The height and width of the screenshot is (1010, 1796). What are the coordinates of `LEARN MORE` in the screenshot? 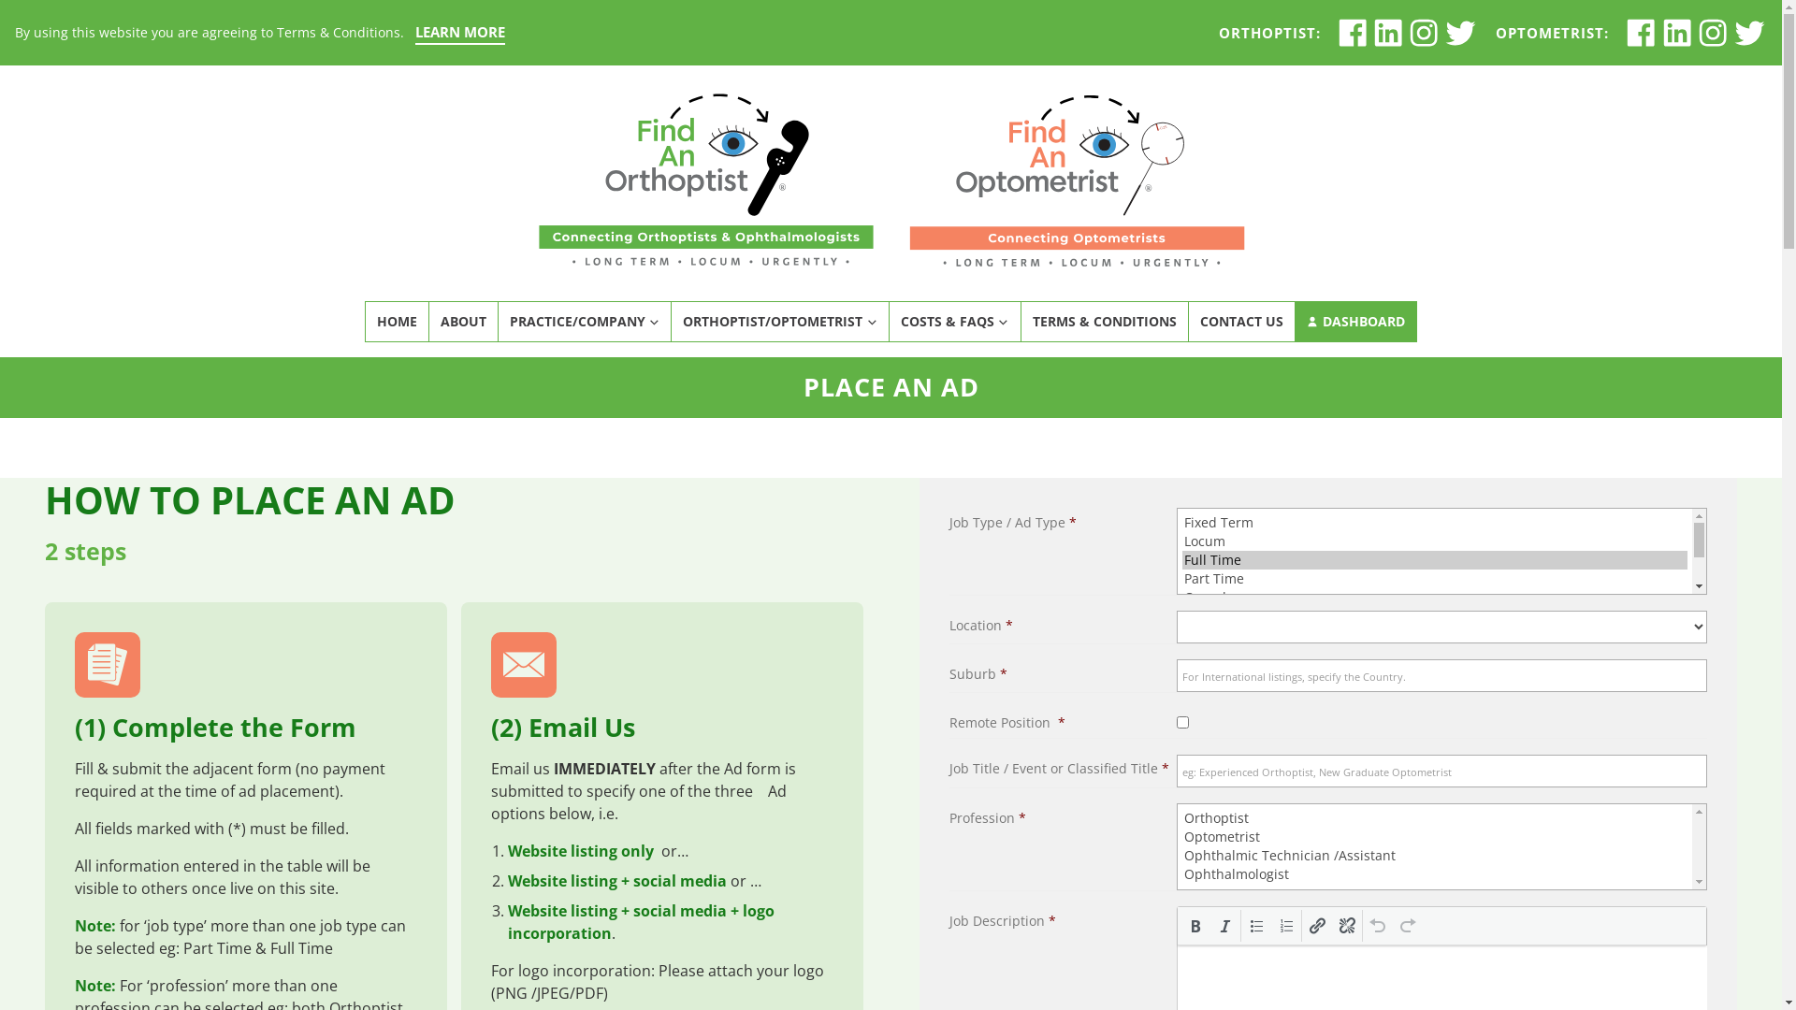 It's located at (460, 34).